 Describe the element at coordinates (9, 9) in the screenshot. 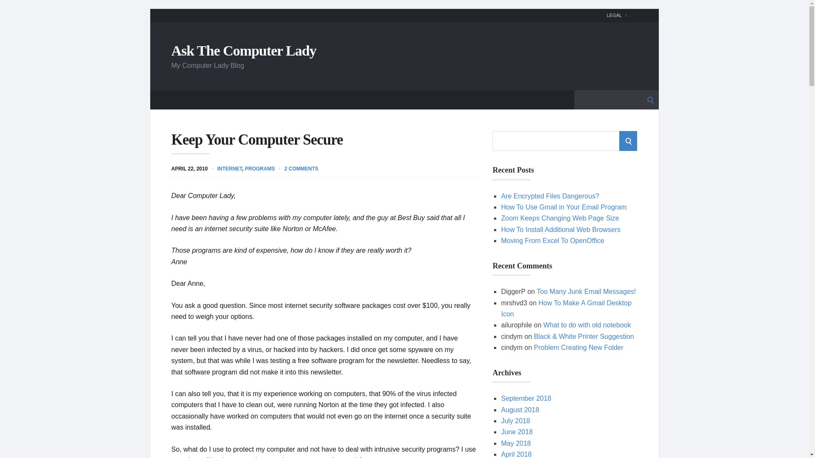

I see `Search` at that location.